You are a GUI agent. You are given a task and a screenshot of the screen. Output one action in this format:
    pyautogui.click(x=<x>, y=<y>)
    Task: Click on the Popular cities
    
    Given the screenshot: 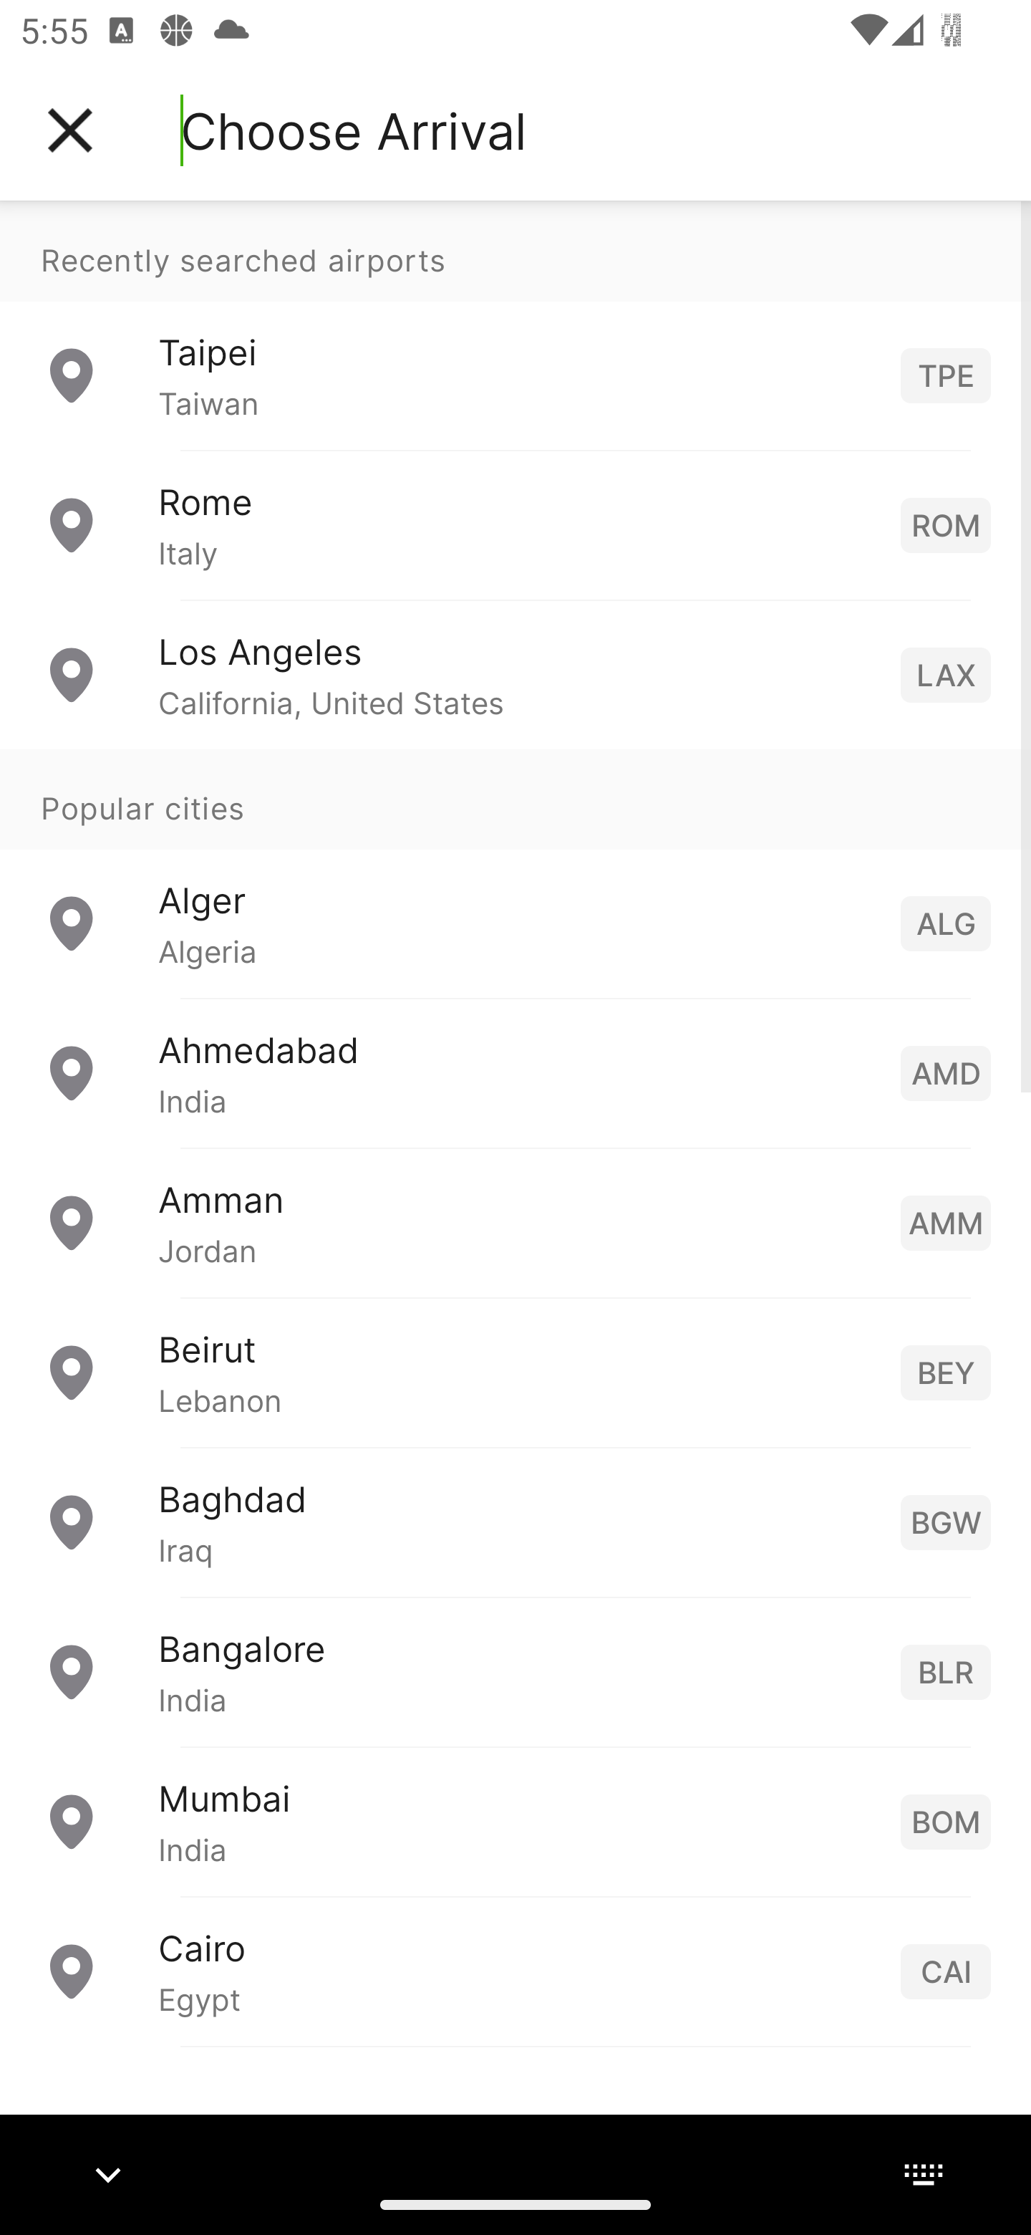 What is the action you would take?
    pyautogui.click(x=515, y=799)
    